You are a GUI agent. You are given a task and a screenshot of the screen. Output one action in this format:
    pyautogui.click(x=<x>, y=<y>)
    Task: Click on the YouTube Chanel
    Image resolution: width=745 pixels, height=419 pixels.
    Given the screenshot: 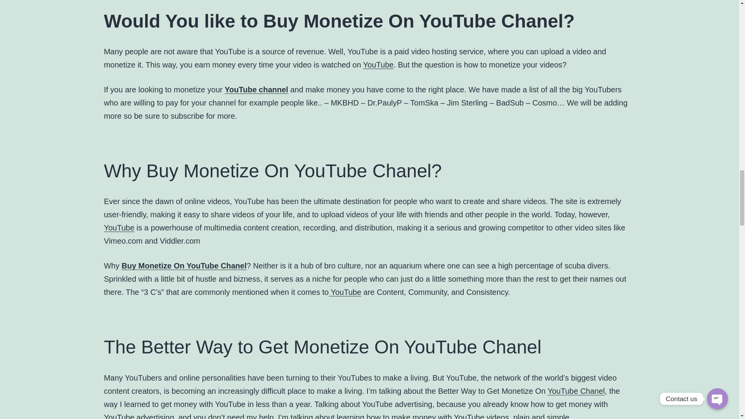 What is the action you would take?
    pyautogui.click(x=576, y=391)
    